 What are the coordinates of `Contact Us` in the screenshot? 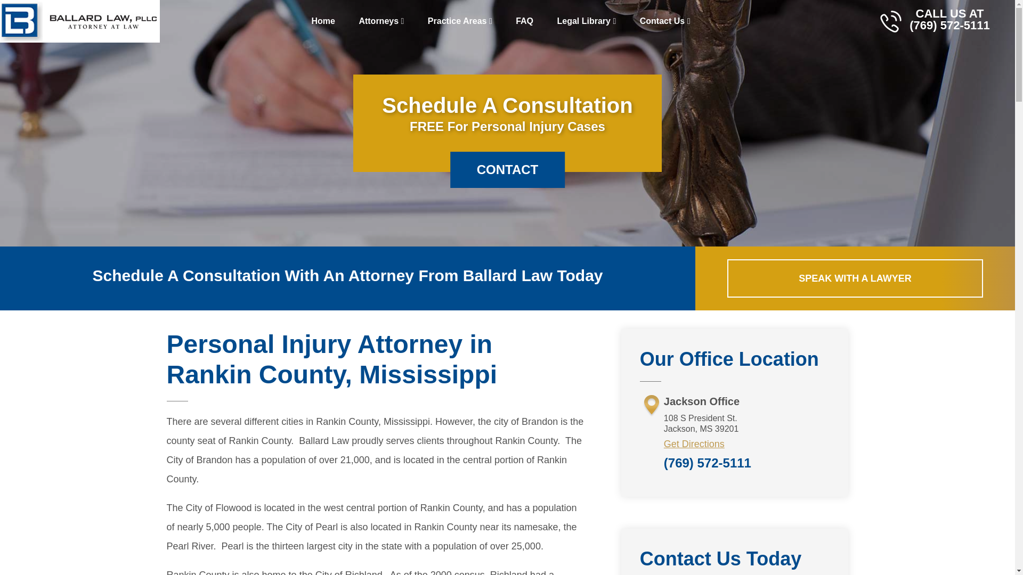 It's located at (665, 21).